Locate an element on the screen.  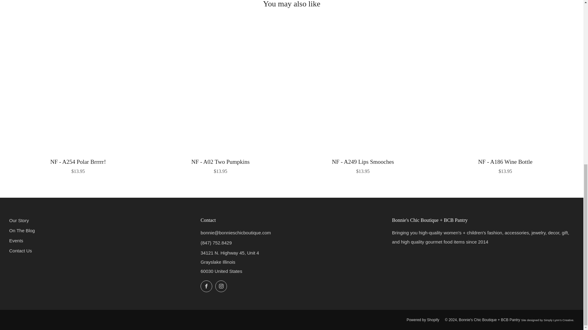
NF - A254 Polar Brrrrr! is located at coordinates (78, 165).